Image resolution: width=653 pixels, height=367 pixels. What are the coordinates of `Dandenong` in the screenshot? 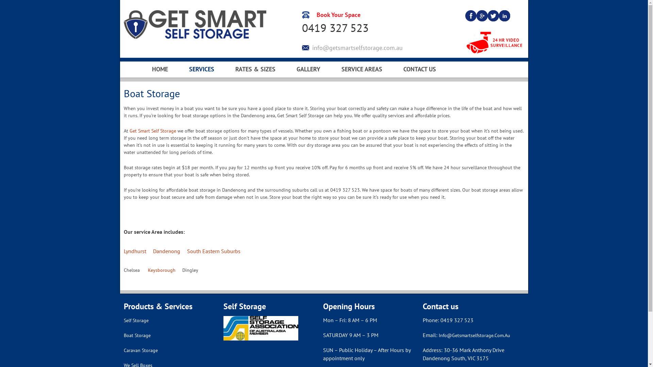 It's located at (167, 251).